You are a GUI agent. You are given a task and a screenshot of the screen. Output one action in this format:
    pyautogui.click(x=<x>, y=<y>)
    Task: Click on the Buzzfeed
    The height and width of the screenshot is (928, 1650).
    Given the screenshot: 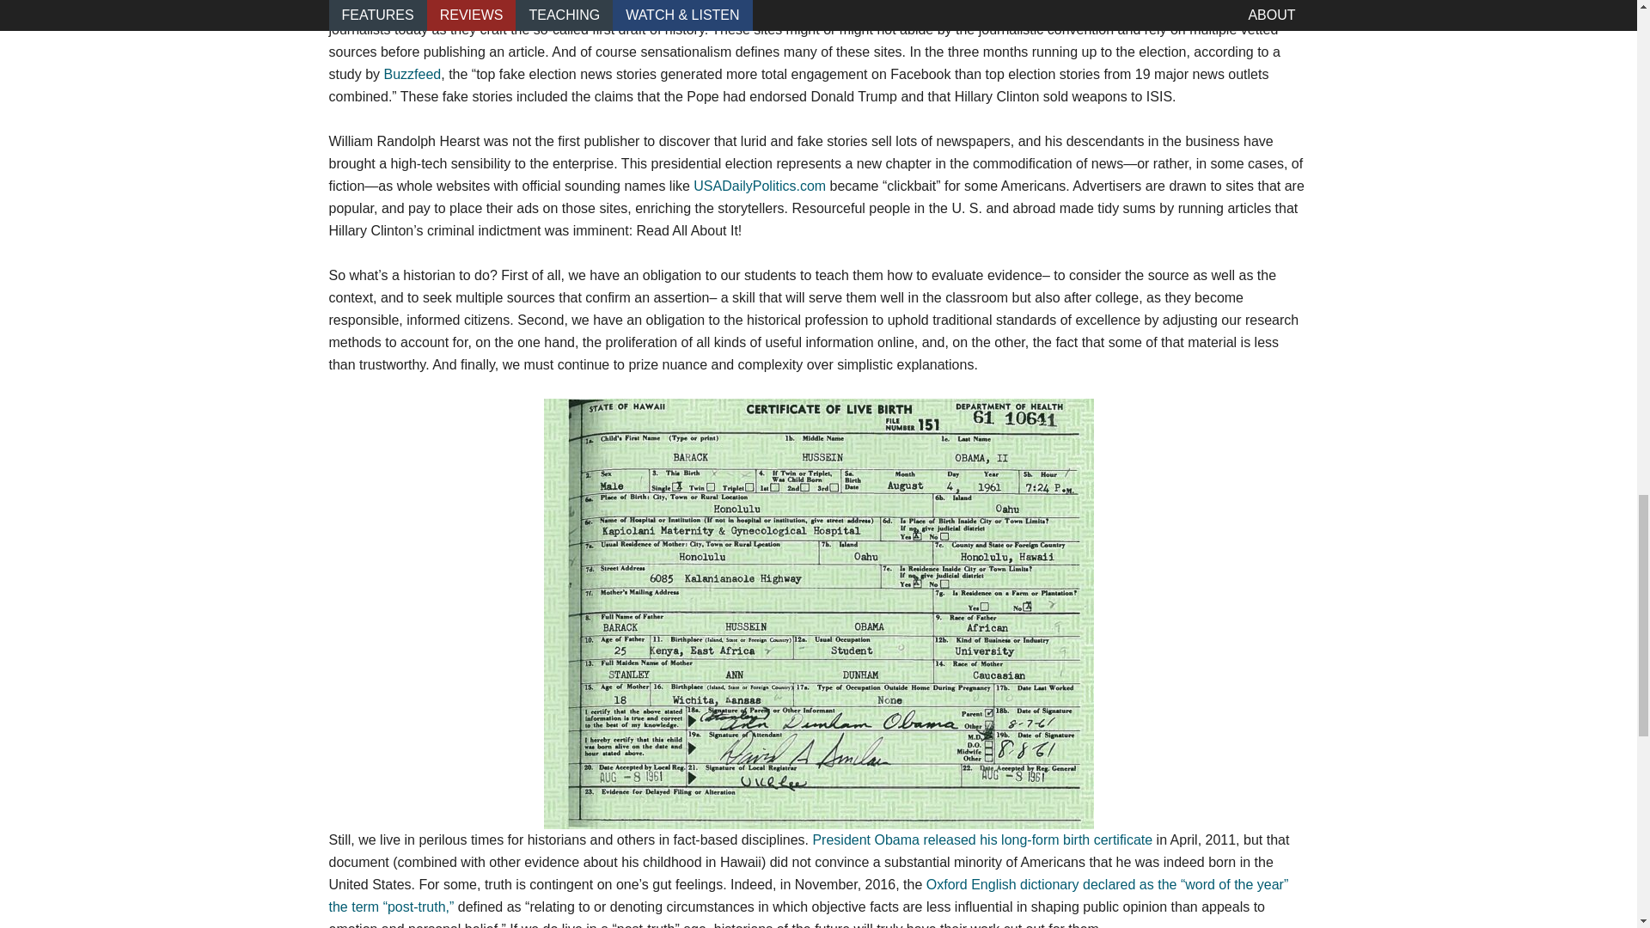 What is the action you would take?
    pyautogui.click(x=412, y=74)
    